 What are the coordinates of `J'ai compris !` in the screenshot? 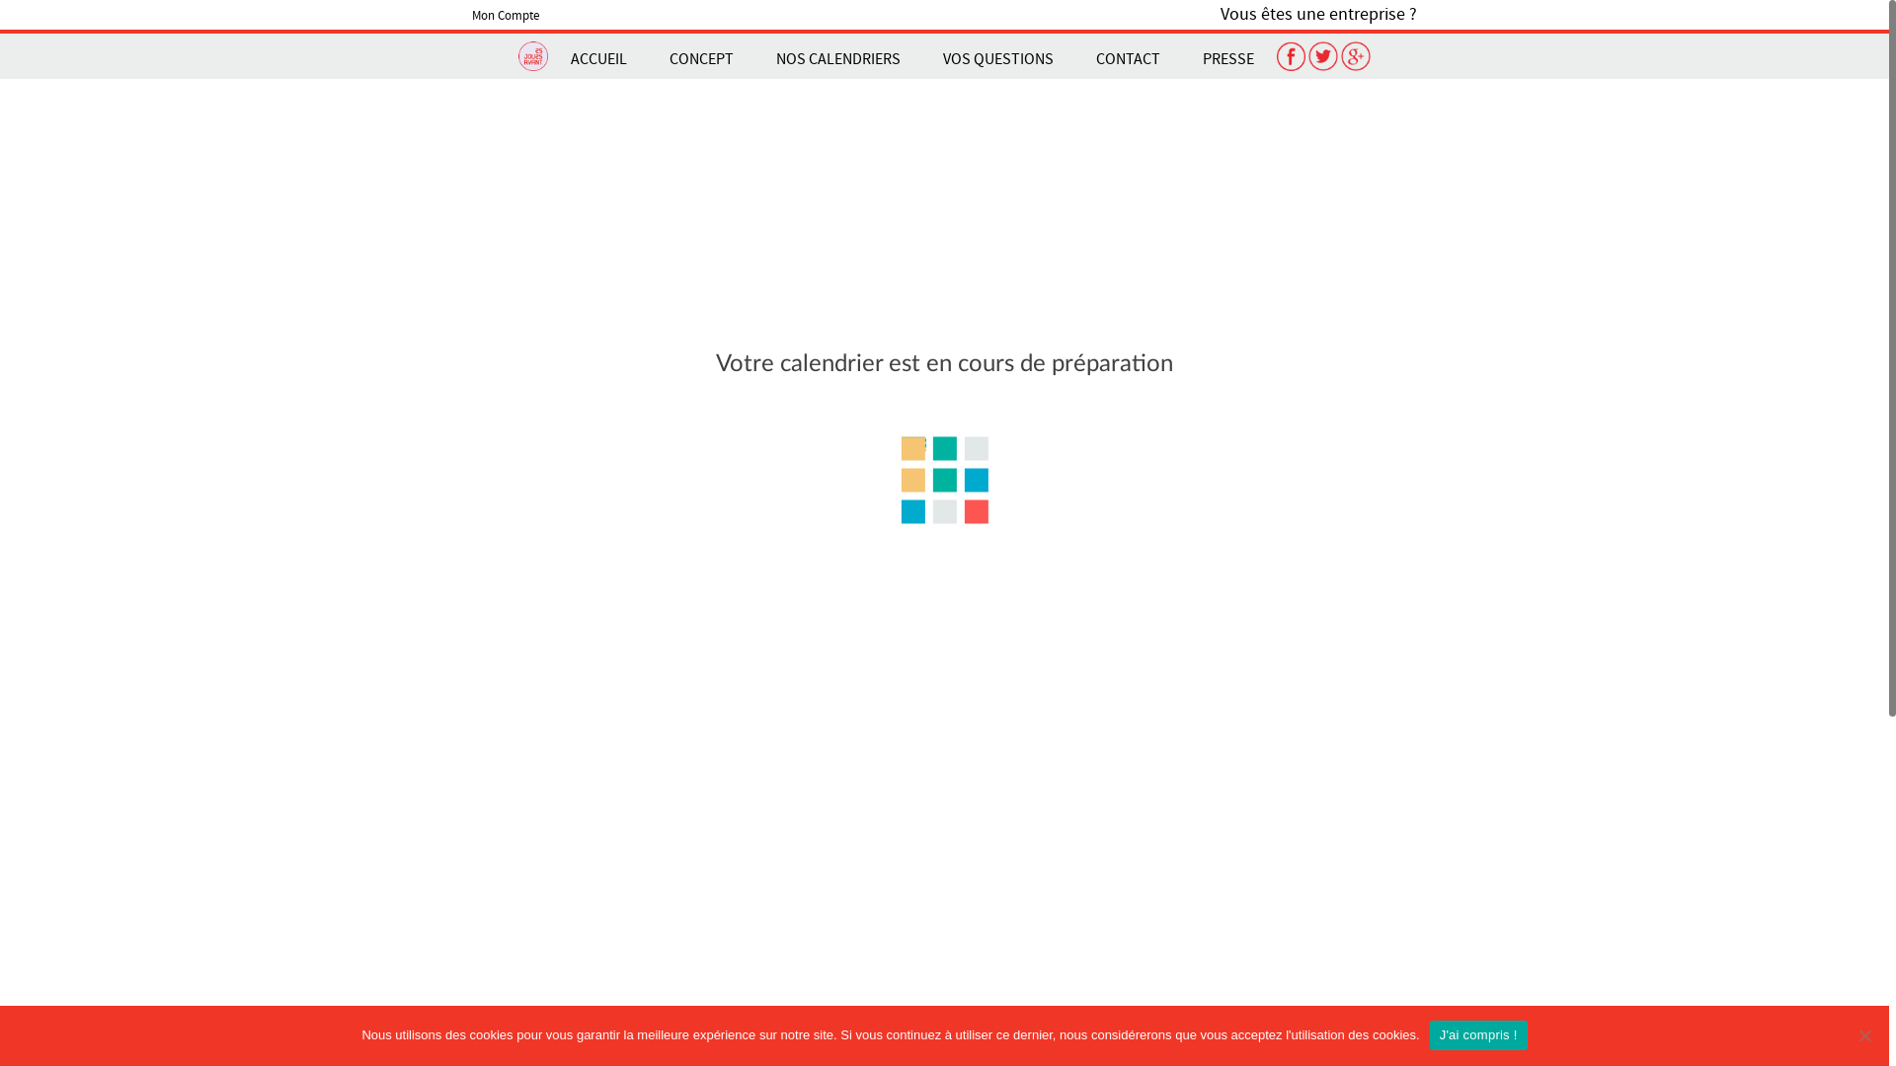 It's located at (1479, 1035).